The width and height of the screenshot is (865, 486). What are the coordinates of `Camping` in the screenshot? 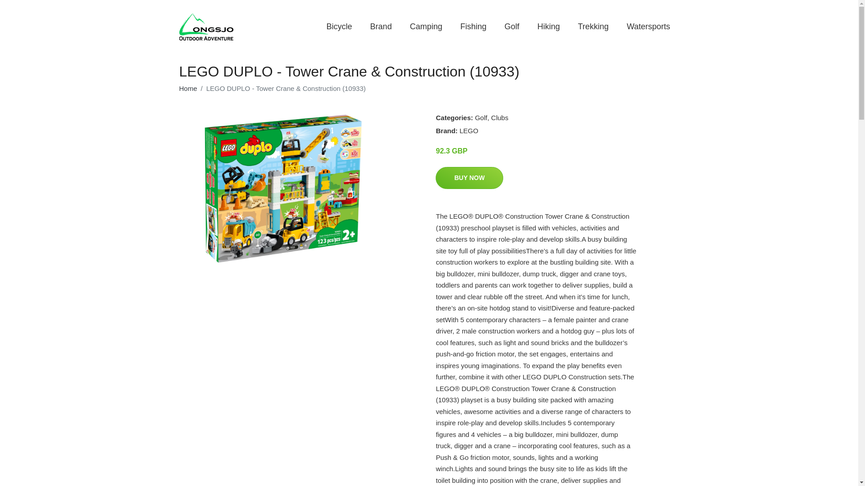 It's located at (426, 27).